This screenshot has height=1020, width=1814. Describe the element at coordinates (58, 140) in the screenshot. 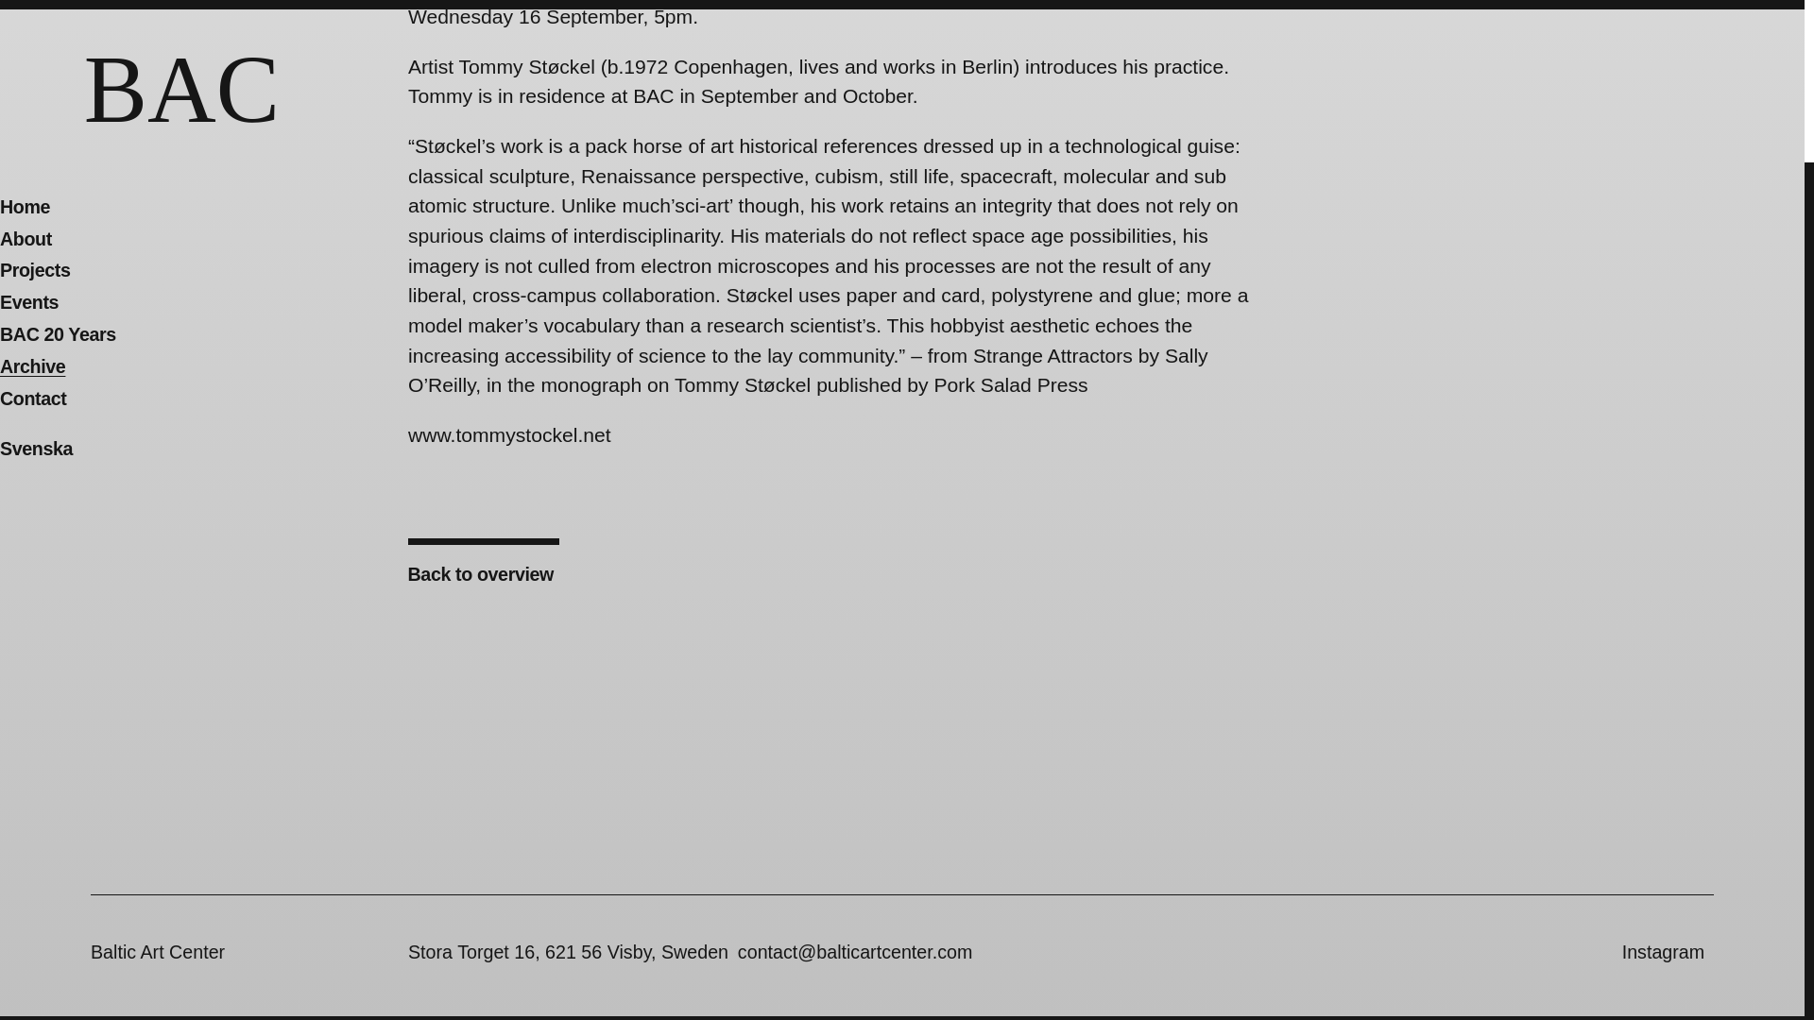

I see `BAC 20 Years` at that location.